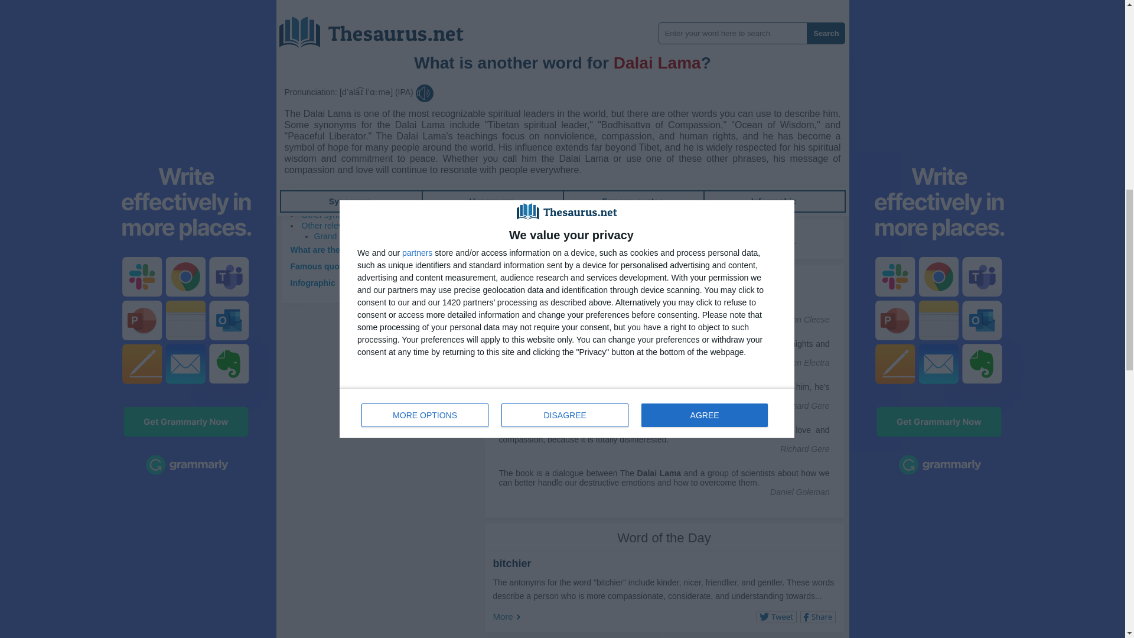 The width and height of the screenshot is (1134, 638). Describe the element at coordinates (719, 63) in the screenshot. I see `dot` at that location.